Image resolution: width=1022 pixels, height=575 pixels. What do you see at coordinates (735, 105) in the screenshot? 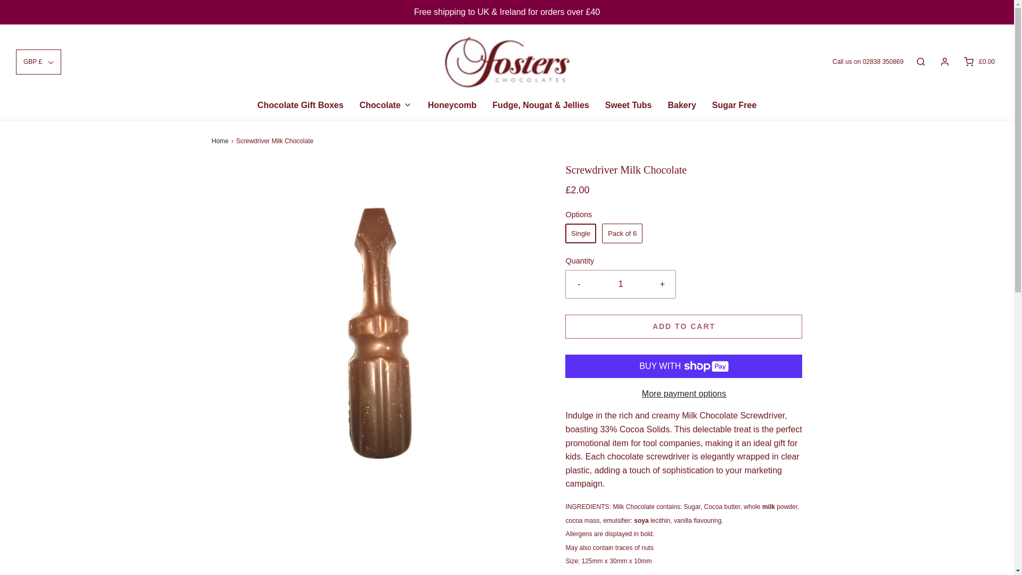
I see `Sugar Free` at bounding box center [735, 105].